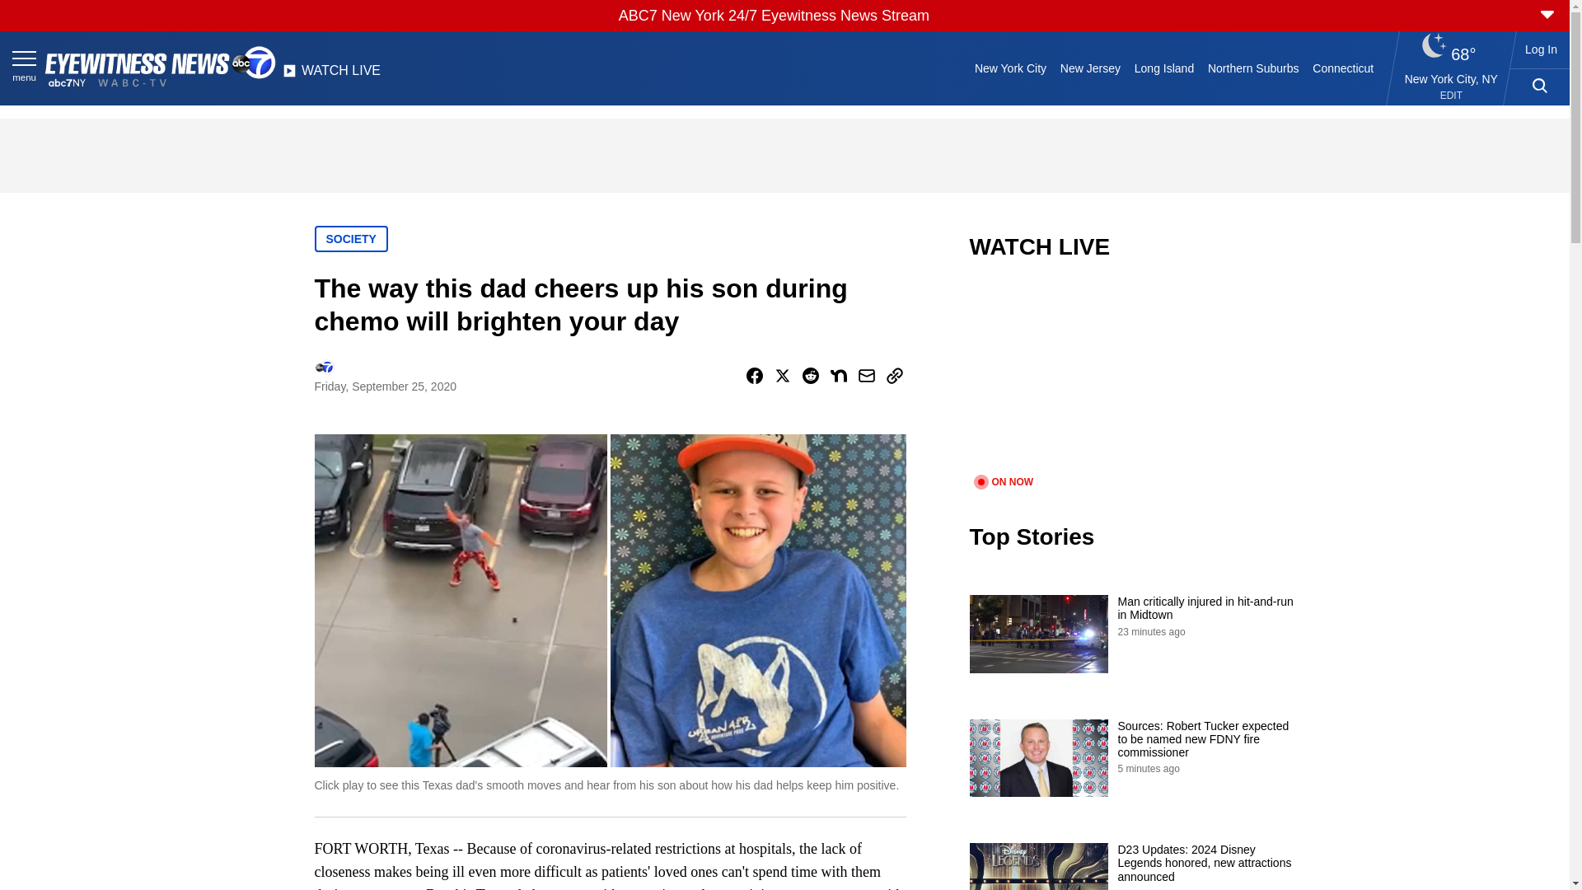  I want to click on New York City, so click(1010, 68).